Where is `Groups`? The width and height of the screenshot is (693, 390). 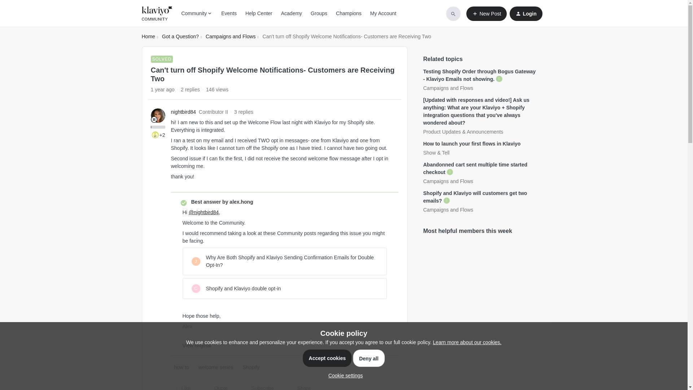 Groups is located at coordinates (319, 13).